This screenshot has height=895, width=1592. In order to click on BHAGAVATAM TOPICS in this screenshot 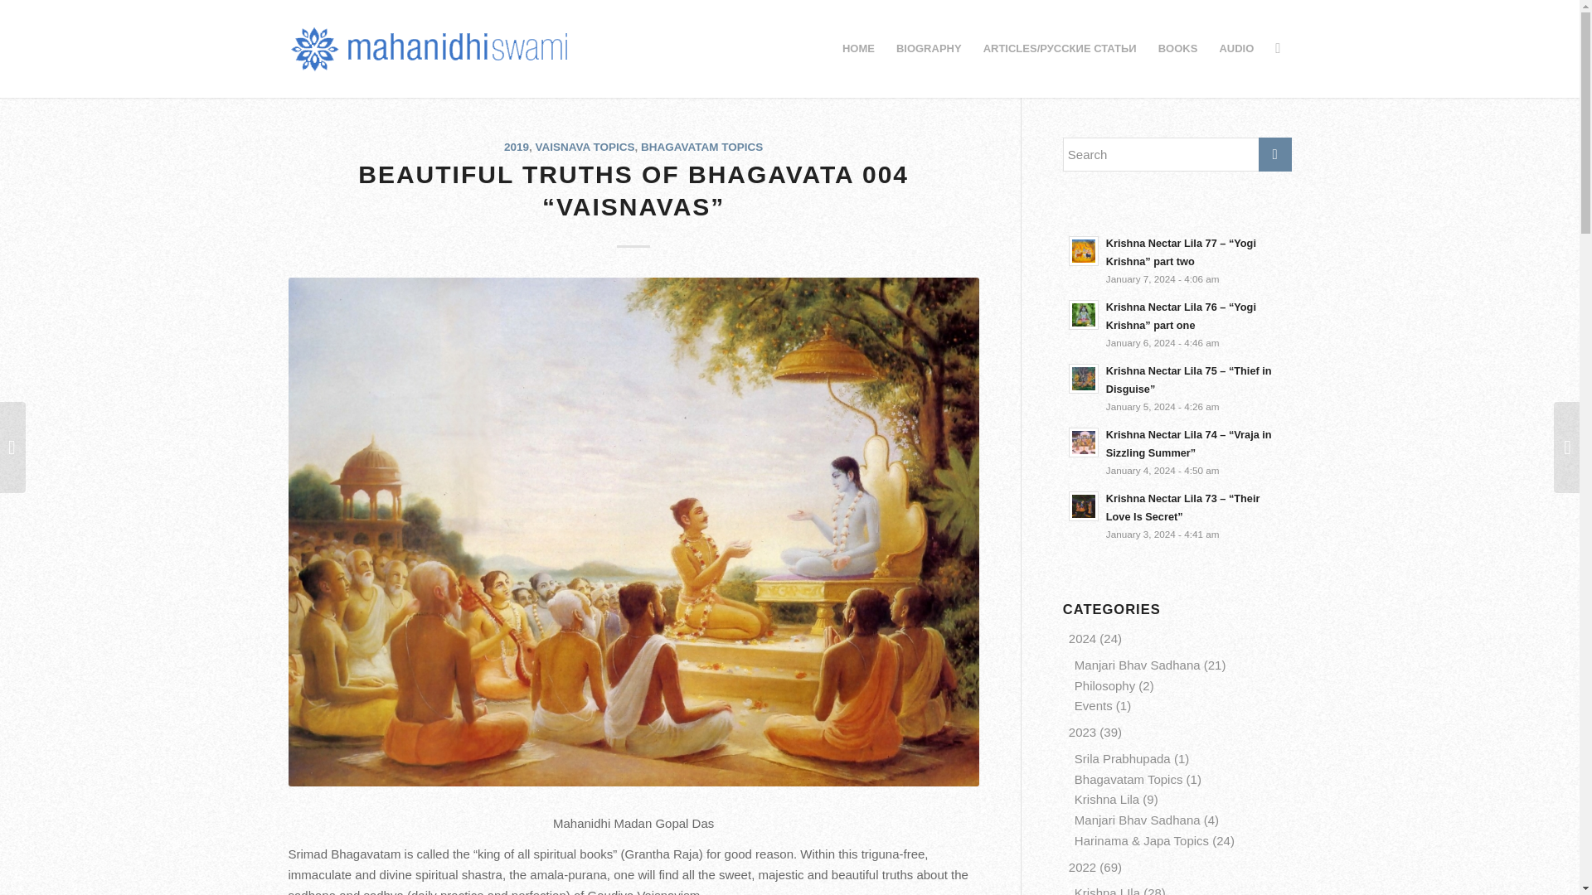, I will do `click(701, 146)`.